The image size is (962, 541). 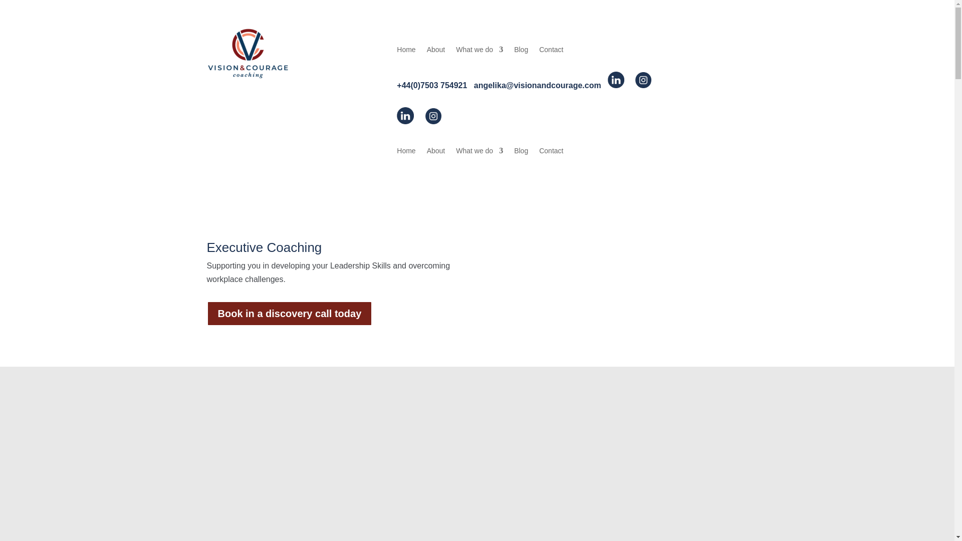 What do you see at coordinates (551, 152) in the screenshot?
I see `Contact` at bounding box center [551, 152].